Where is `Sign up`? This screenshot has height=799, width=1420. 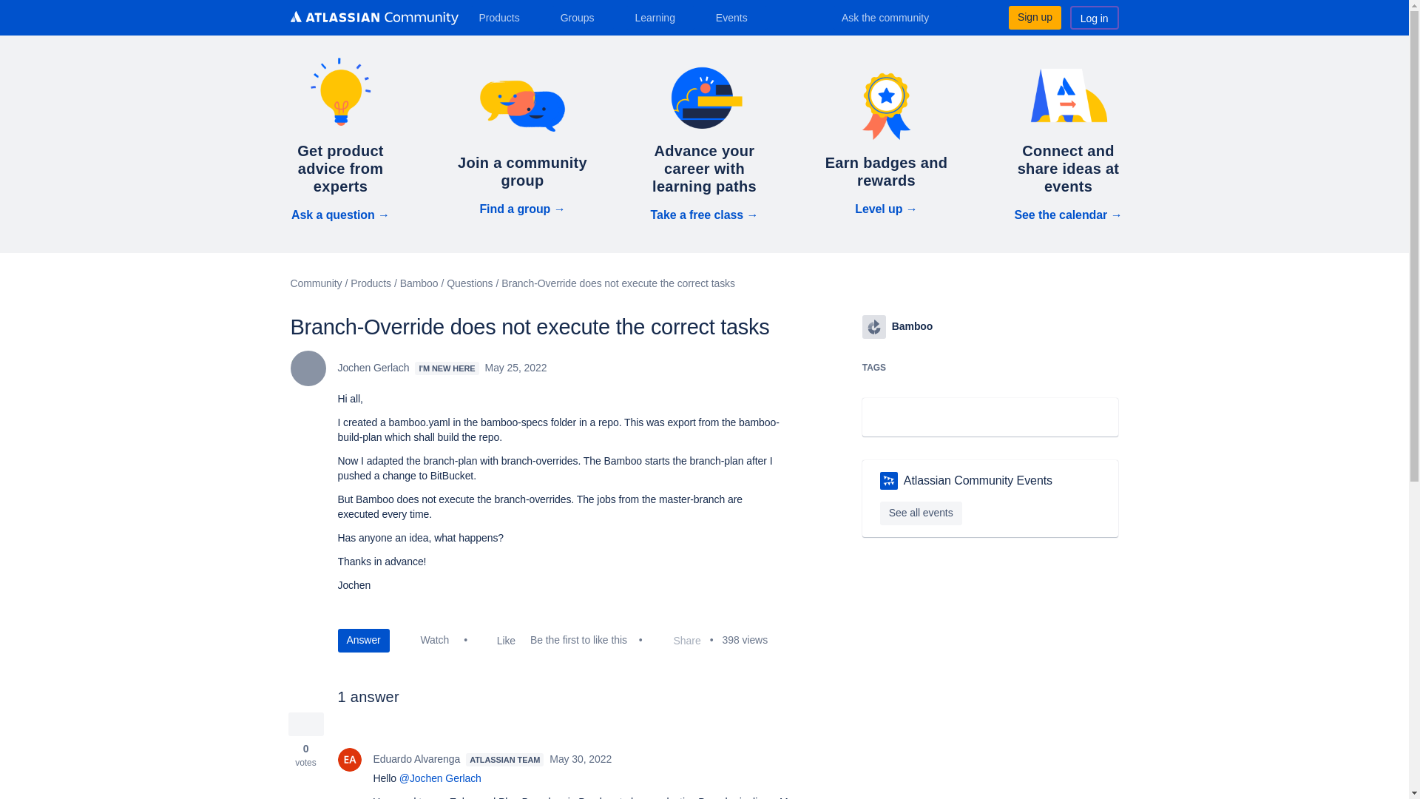 Sign up is located at coordinates (1034, 17).